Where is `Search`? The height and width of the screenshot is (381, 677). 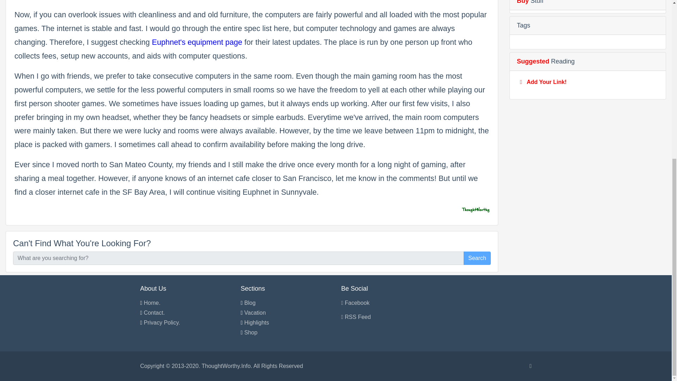 Search is located at coordinates (477, 258).